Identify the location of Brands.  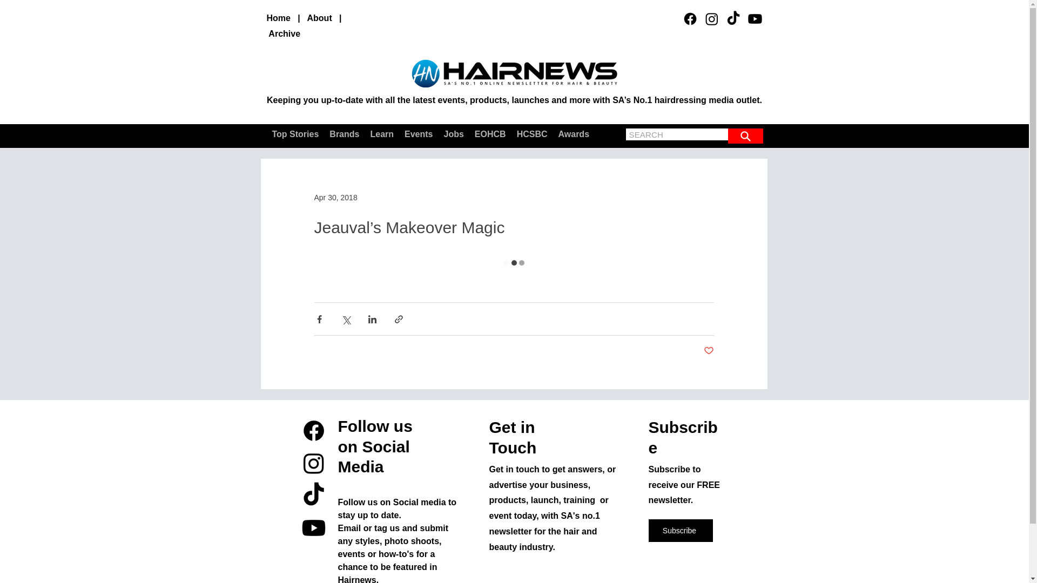
(344, 134).